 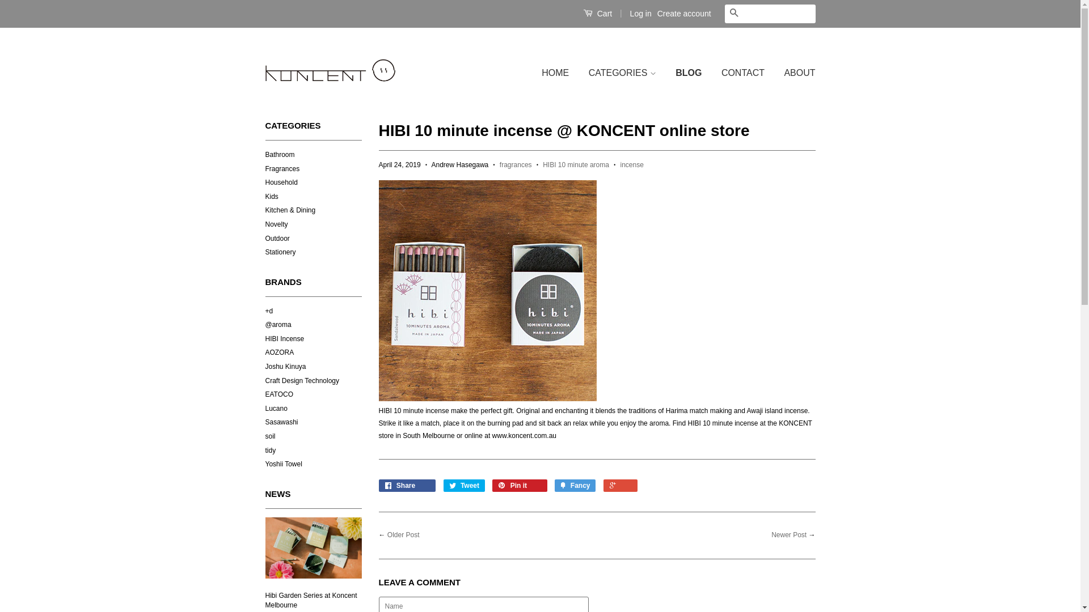 I want to click on Joshu Kinuya, so click(x=286, y=367).